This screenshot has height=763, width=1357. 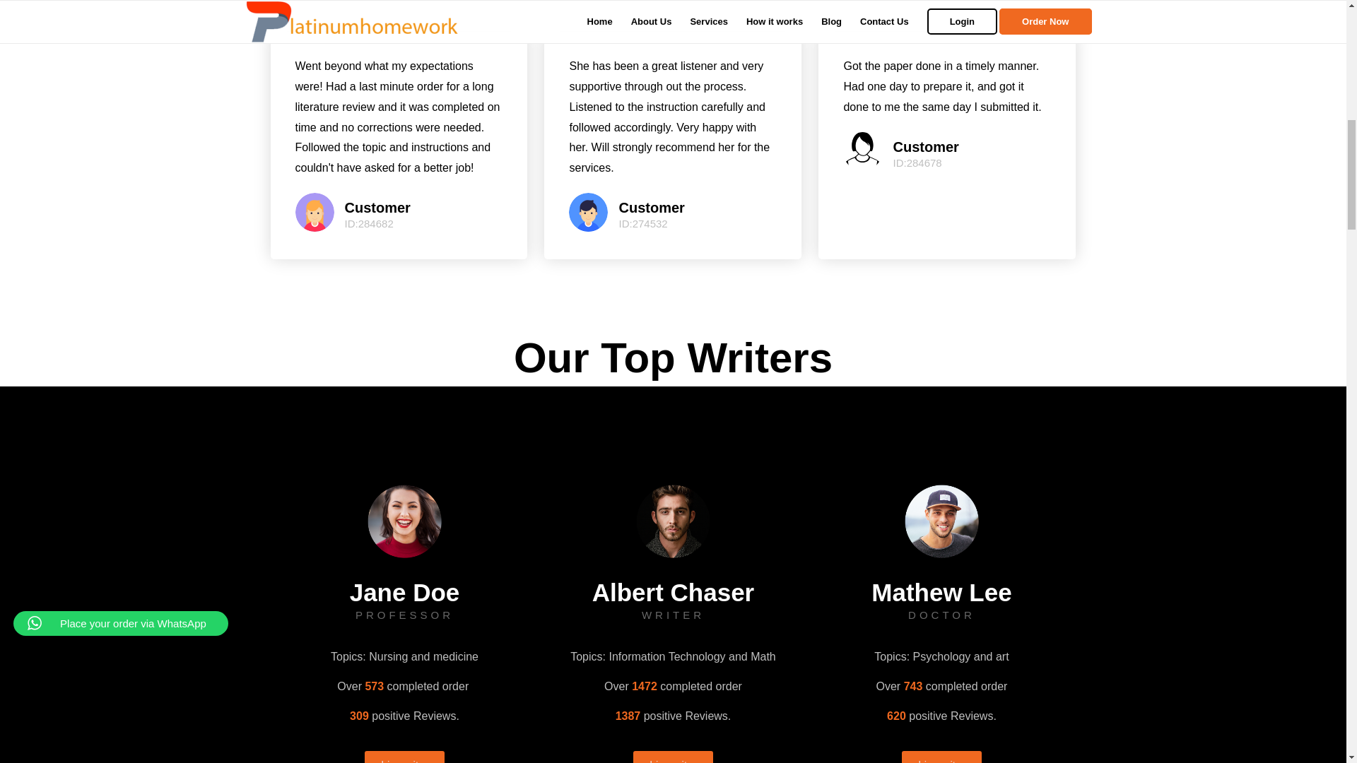 What do you see at coordinates (672, 521) in the screenshot?
I see `Assignment writing services` at bounding box center [672, 521].